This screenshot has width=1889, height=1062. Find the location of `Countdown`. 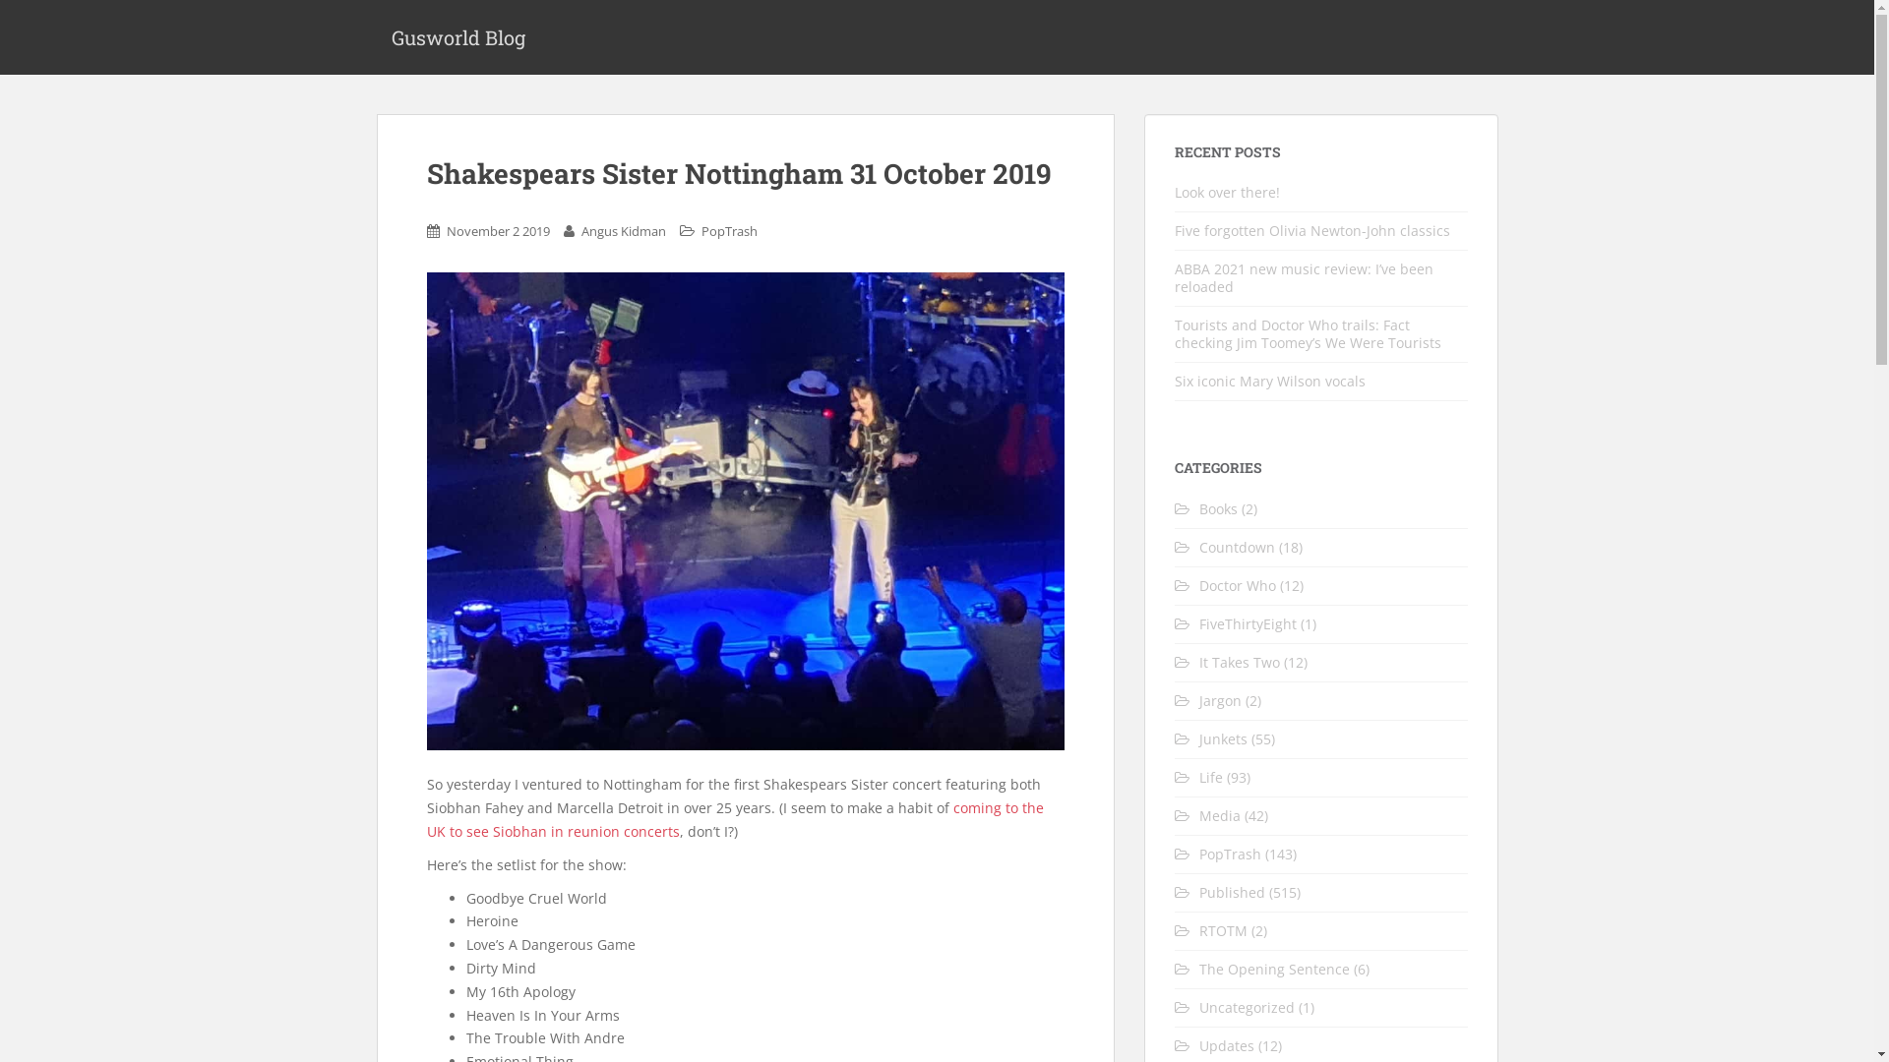

Countdown is located at coordinates (1236, 547).